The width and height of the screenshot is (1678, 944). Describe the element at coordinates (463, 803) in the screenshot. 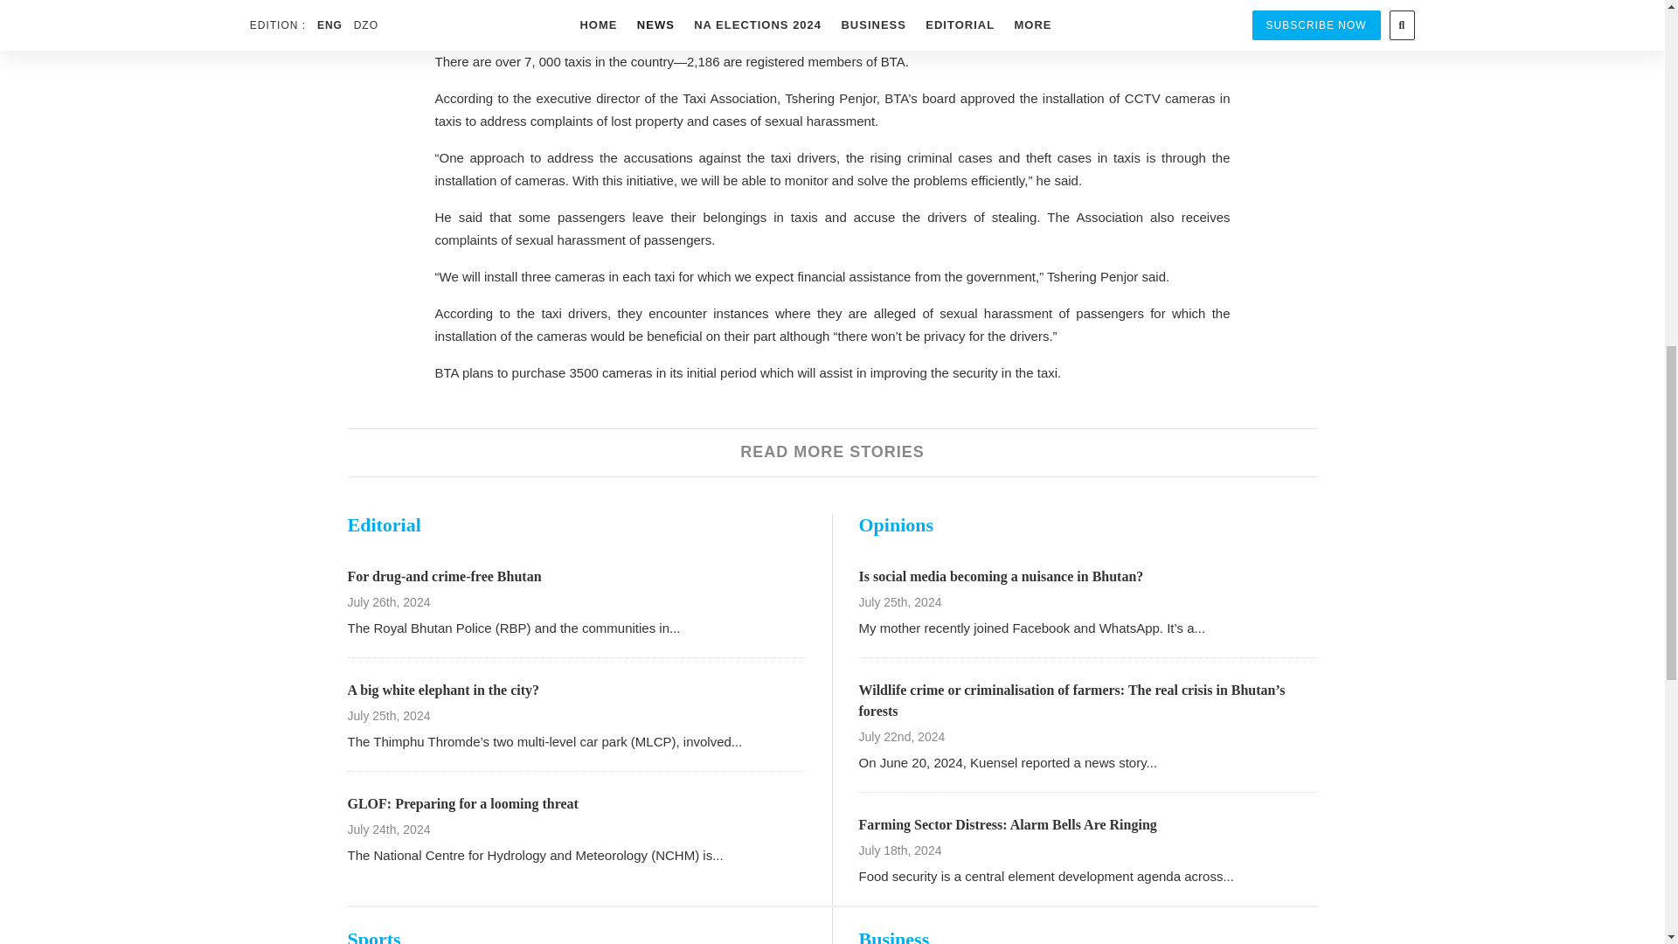

I see `GLOF: Preparing for a looming threat` at that location.